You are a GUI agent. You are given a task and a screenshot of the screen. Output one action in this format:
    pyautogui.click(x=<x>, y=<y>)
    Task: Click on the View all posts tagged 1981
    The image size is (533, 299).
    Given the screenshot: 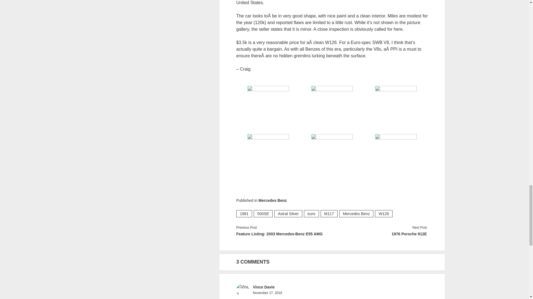 What is the action you would take?
    pyautogui.click(x=244, y=214)
    